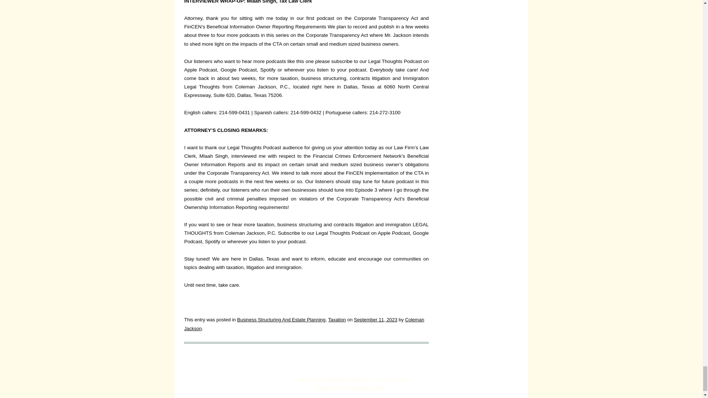  Describe the element at coordinates (337, 319) in the screenshot. I see `Taxation` at that location.